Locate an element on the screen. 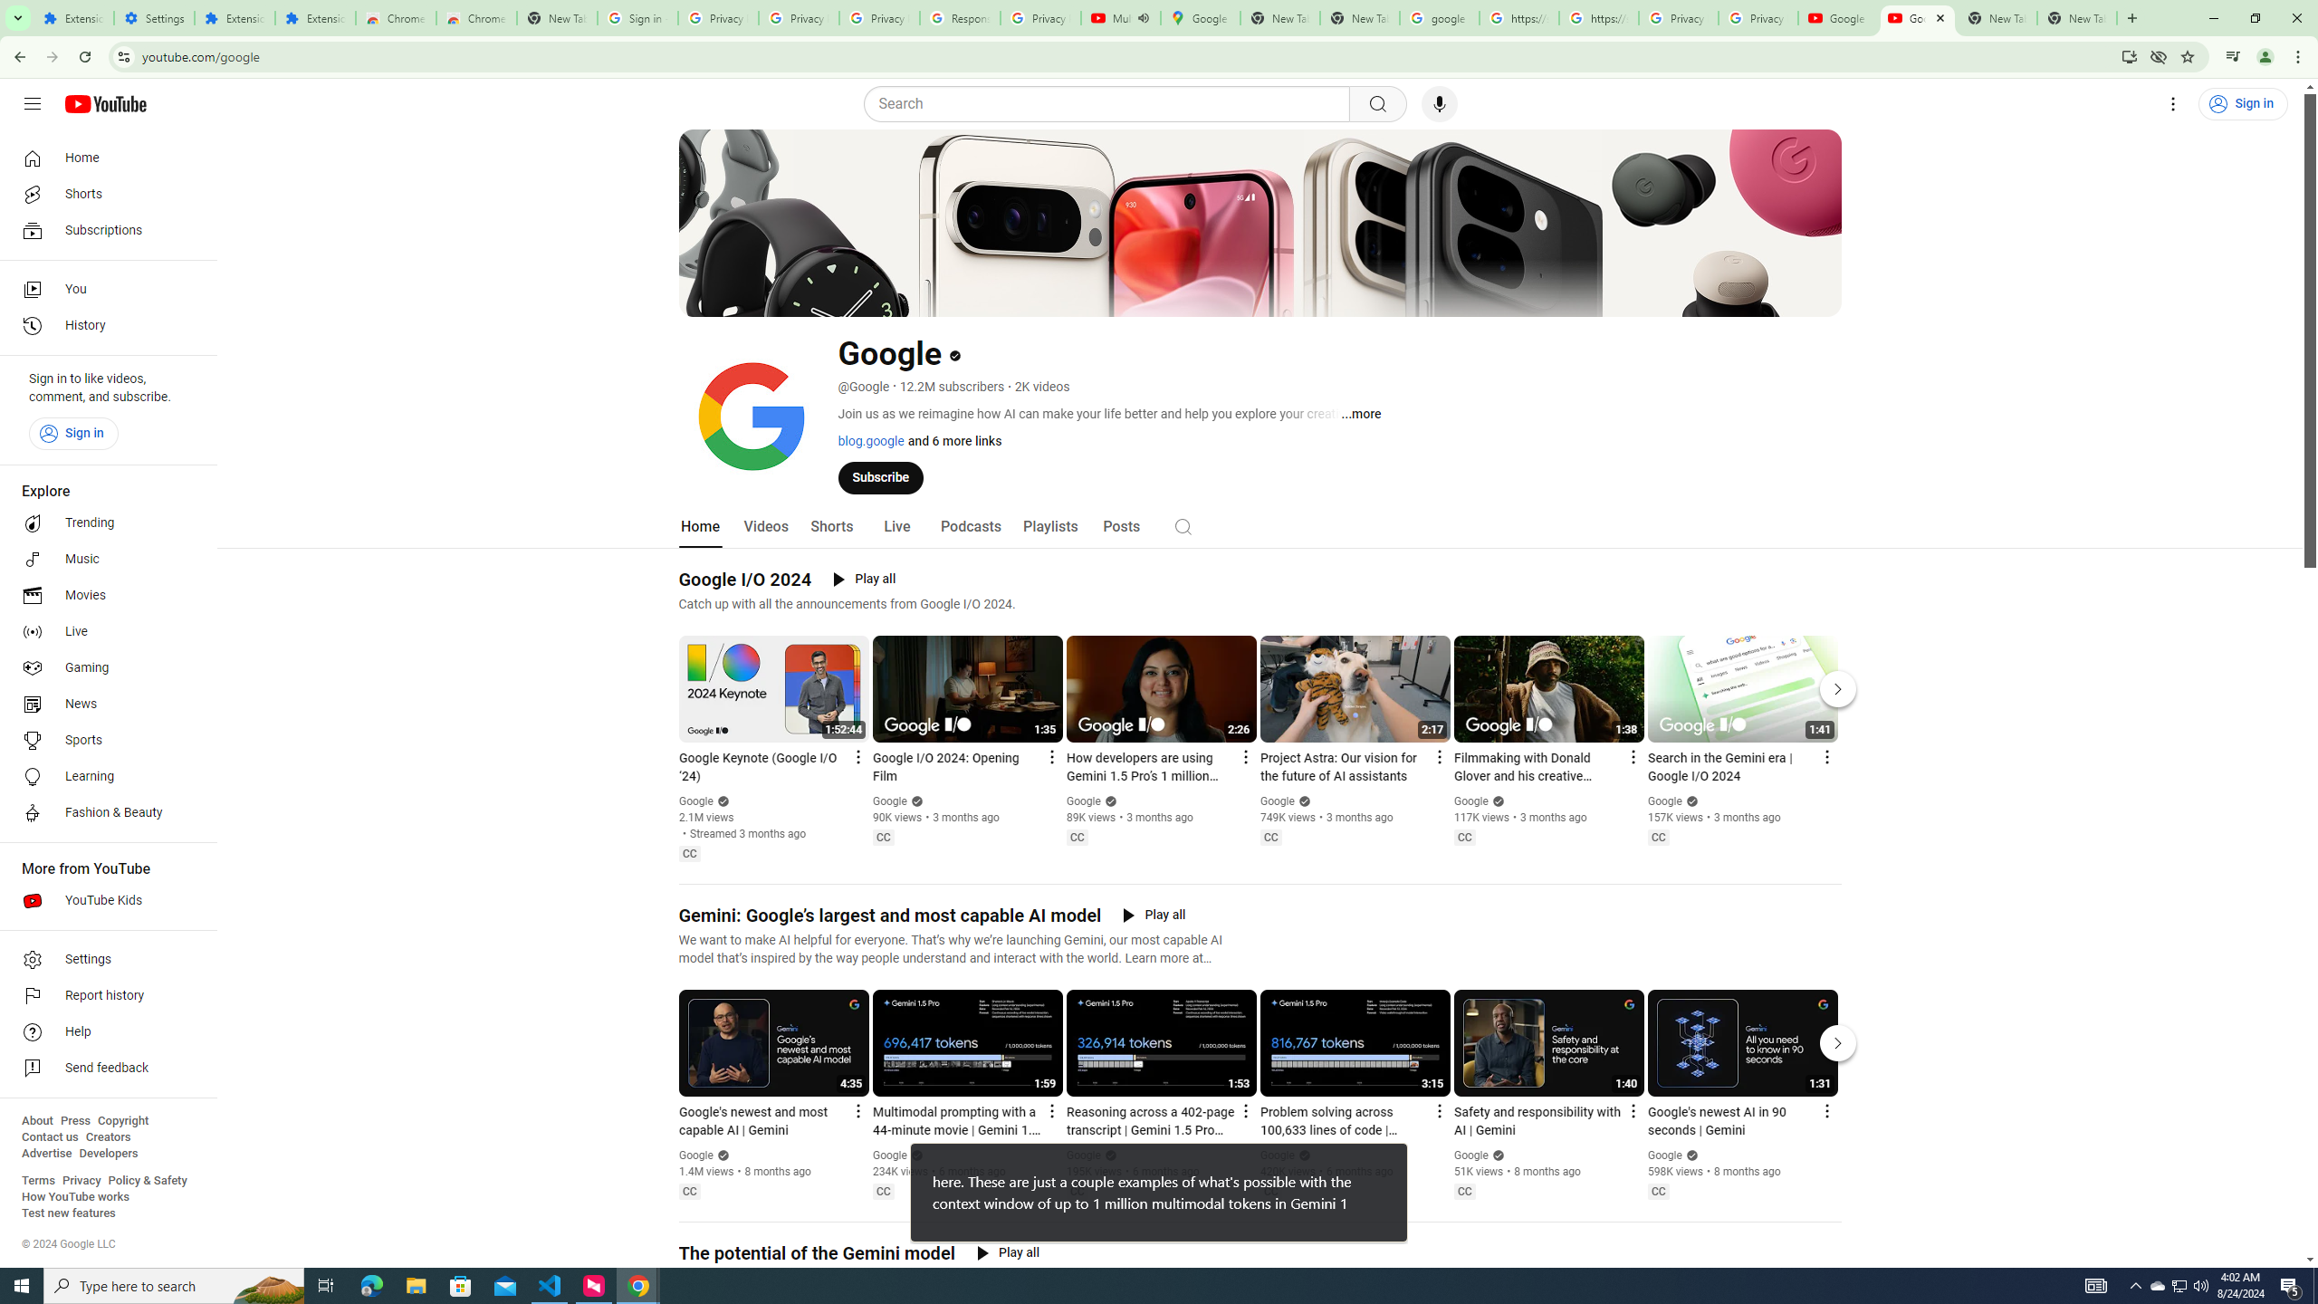 This screenshot has width=2318, height=1304. News is located at coordinates (103, 704).